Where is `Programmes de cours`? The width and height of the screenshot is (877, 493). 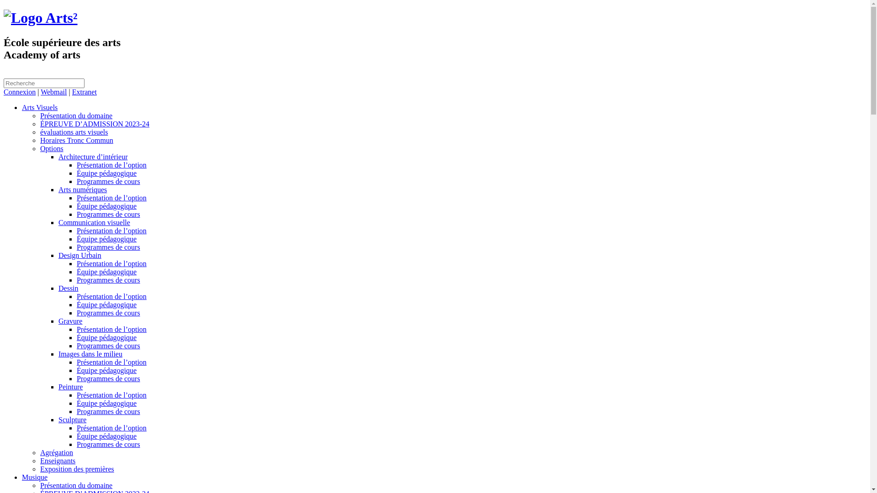
Programmes de cours is located at coordinates (109, 313).